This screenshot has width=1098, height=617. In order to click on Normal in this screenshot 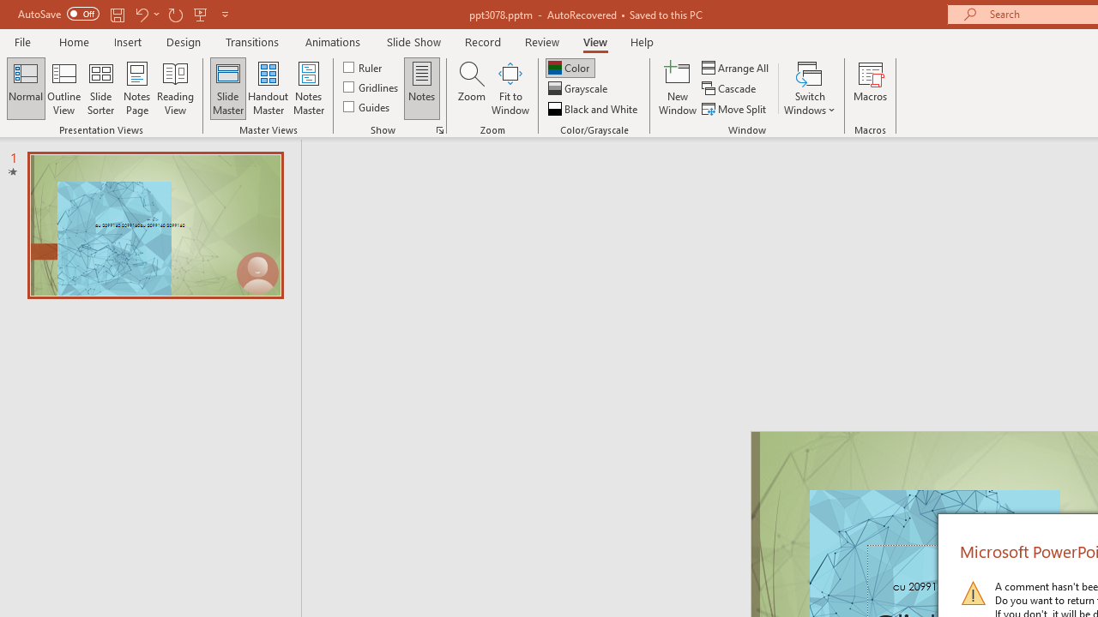, I will do `click(26, 87)`.